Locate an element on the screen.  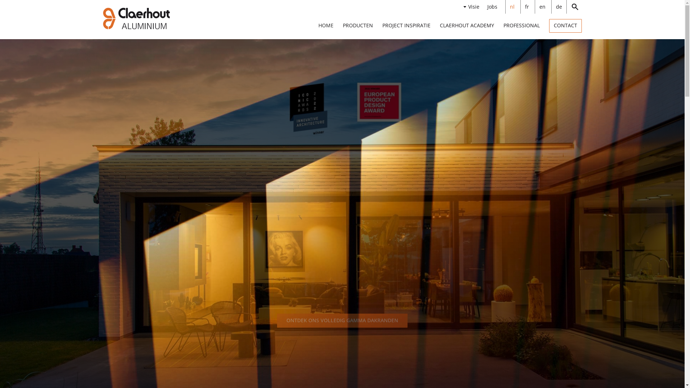
en is located at coordinates (542, 7).